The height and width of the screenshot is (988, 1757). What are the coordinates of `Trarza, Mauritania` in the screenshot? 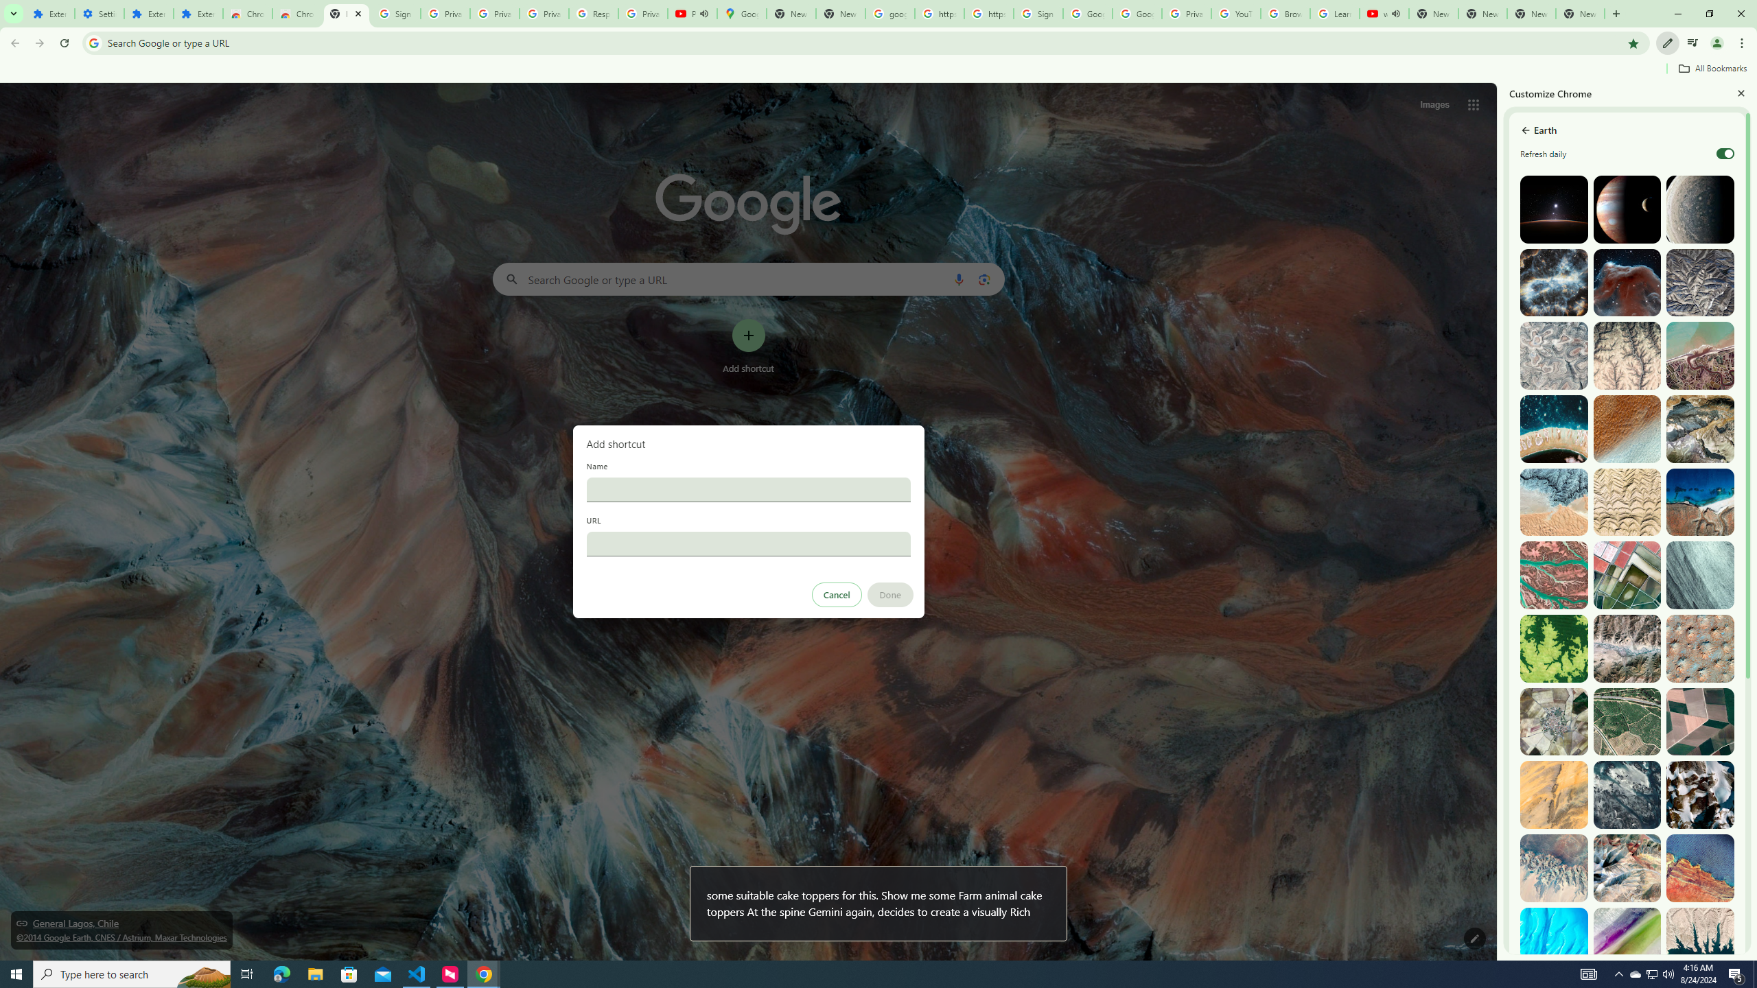 It's located at (1627, 430).